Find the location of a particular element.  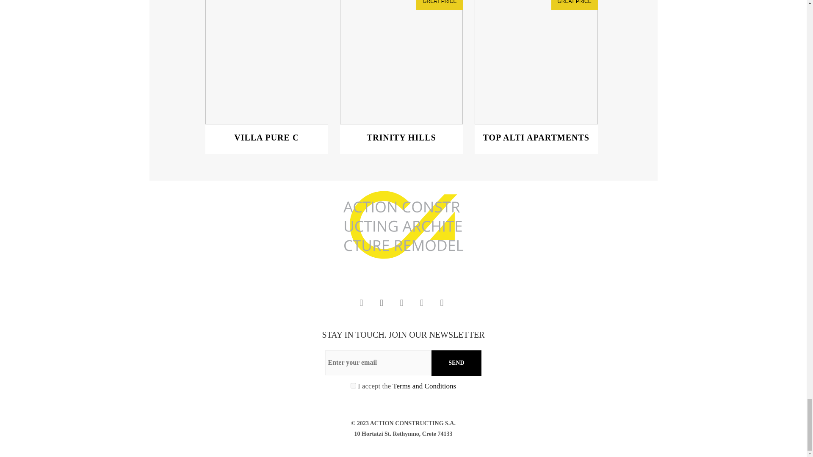

SEND is located at coordinates (353, 386).